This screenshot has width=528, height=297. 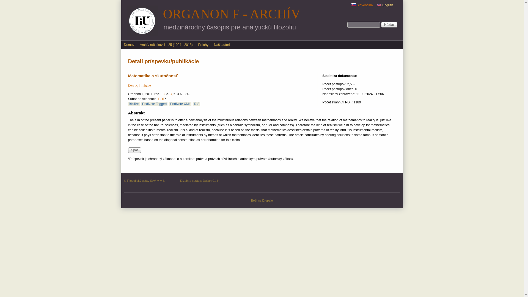 What do you see at coordinates (162, 99) in the screenshot?
I see `PDF` at bounding box center [162, 99].